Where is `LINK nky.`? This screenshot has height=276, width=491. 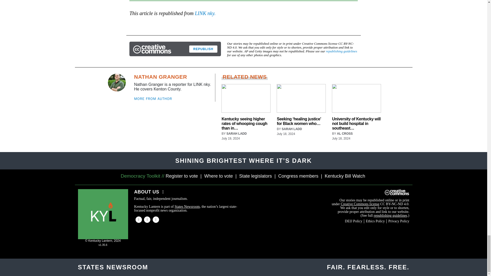
LINK nky. is located at coordinates (205, 13).